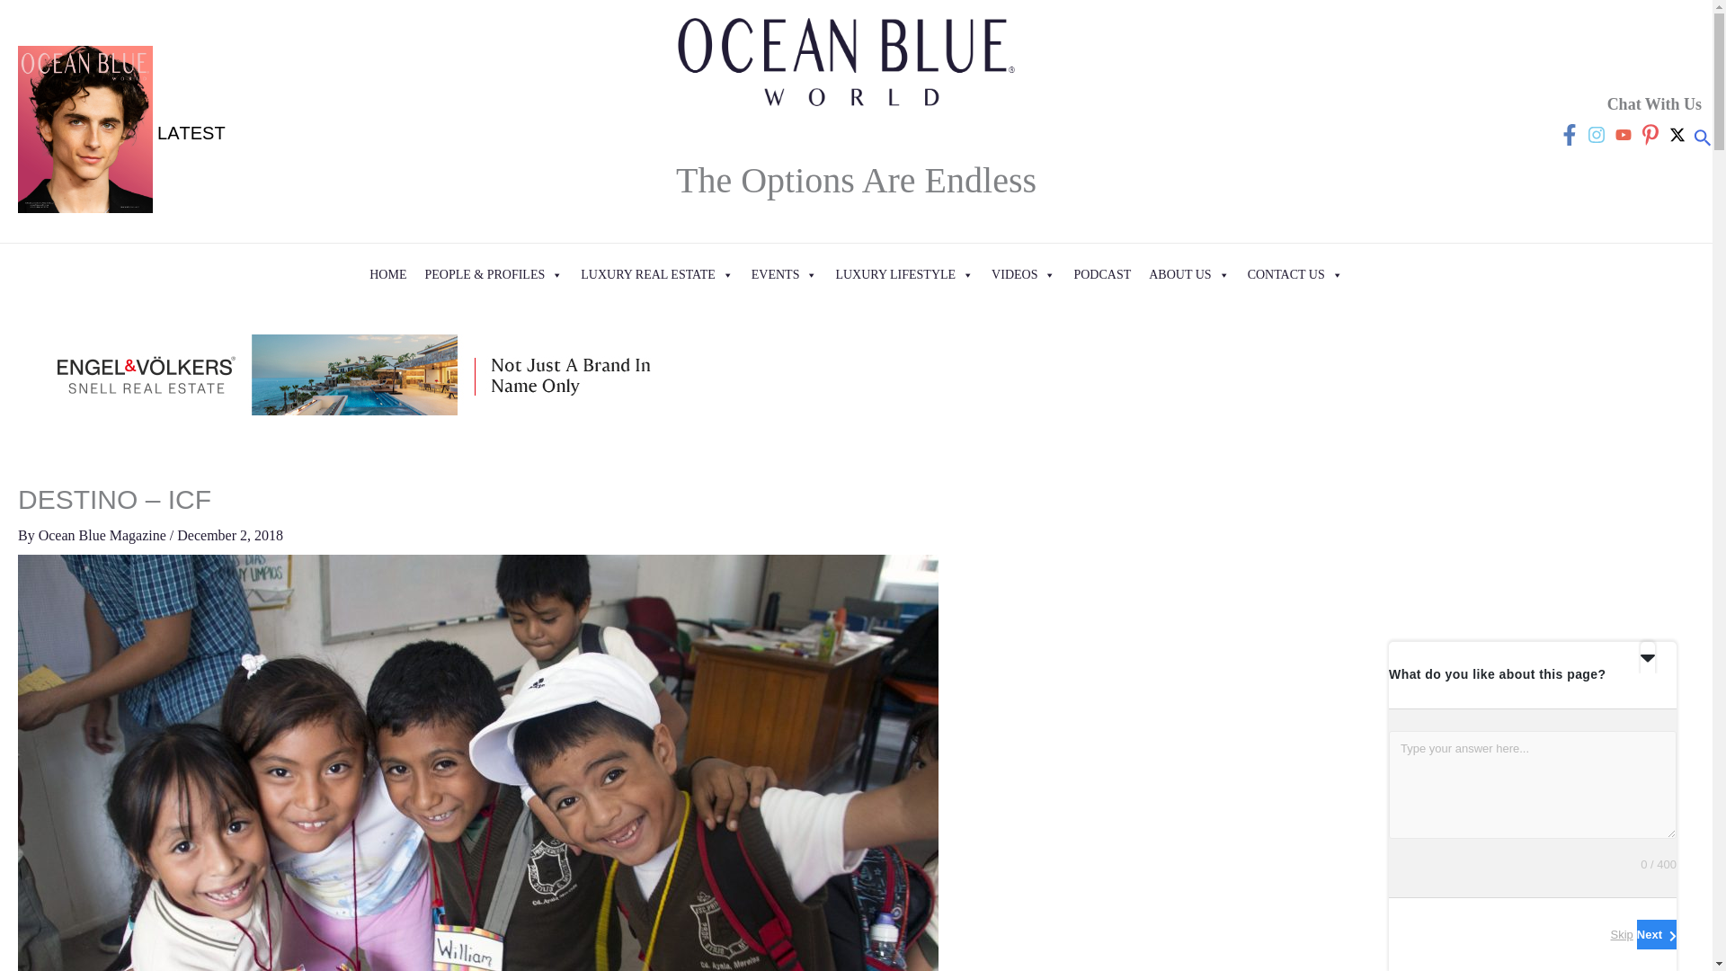 Image resolution: width=1726 pixels, height=971 pixels. Describe the element at coordinates (103, 535) in the screenshot. I see `View all posts by Ocean Blue Magazine` at that location.